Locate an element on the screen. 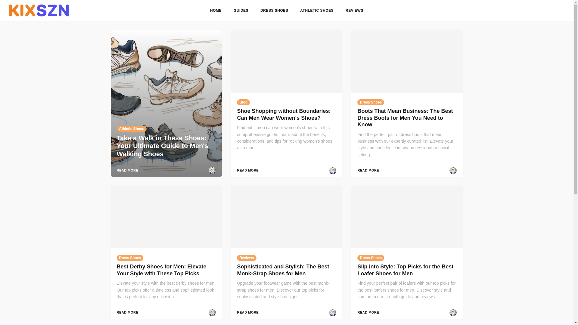 This screenshot has width=578, height=325. READ MORE is located at coordinates (128, 312).